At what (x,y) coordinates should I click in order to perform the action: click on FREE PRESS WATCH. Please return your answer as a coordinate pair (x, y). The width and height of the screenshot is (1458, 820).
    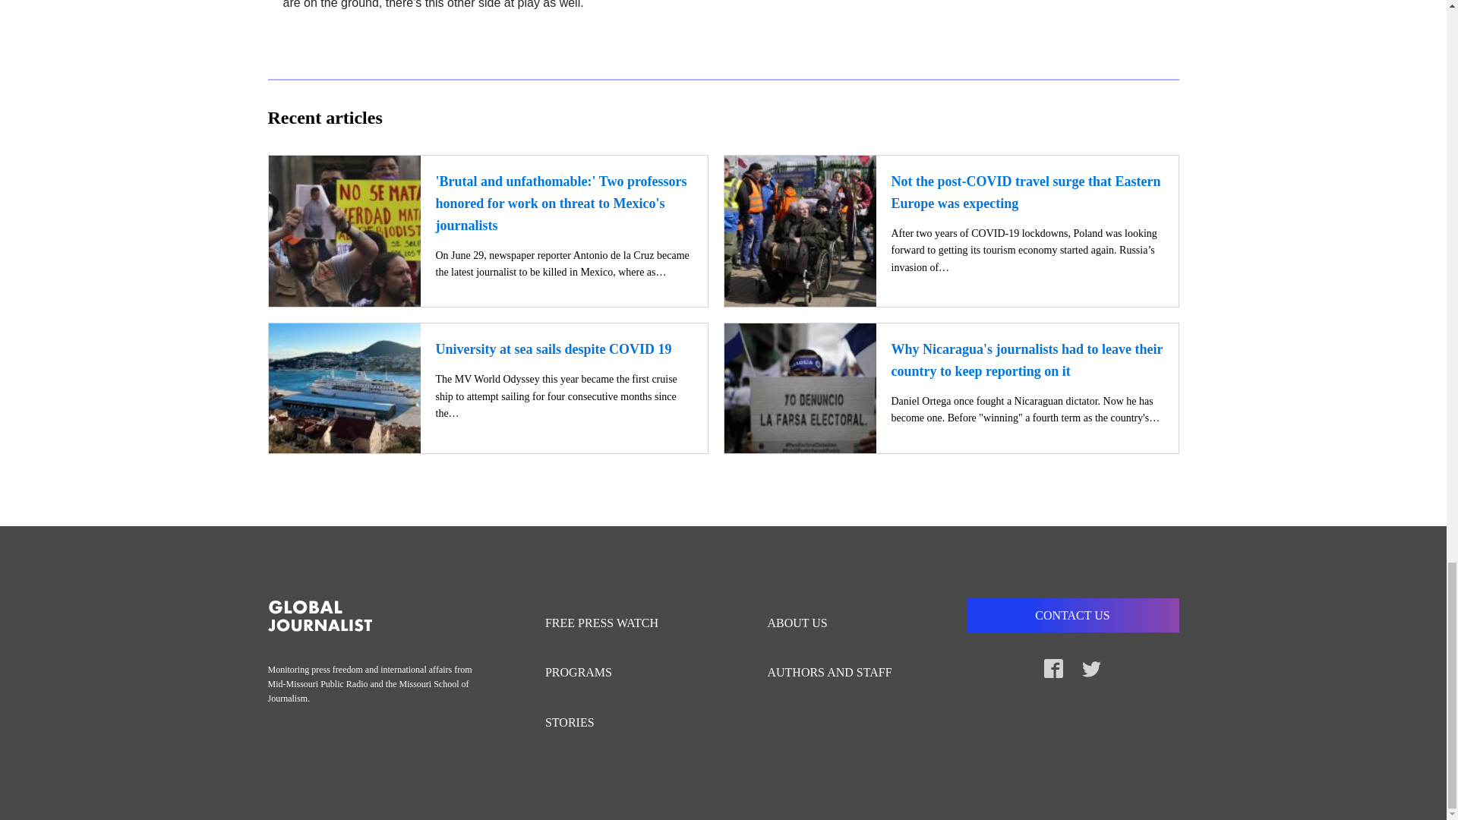
    Looking at the image, I should click on (609, 623).